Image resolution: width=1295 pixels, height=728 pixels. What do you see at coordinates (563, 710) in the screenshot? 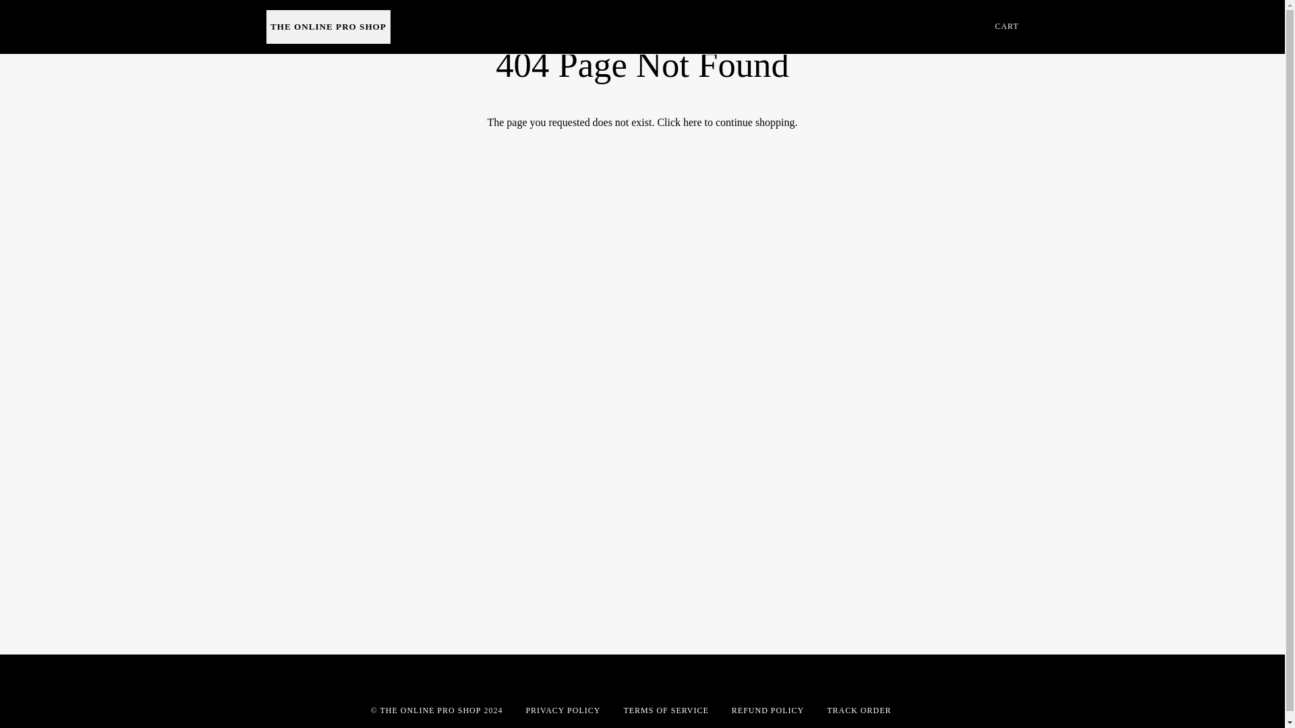
I see `PRIVACY POLICY` at bounding box center [563, 710].